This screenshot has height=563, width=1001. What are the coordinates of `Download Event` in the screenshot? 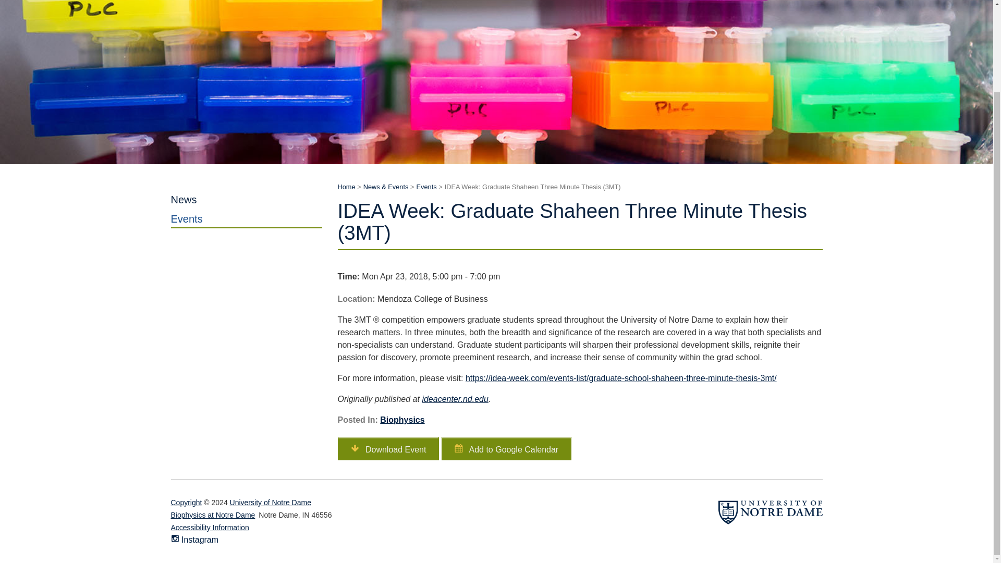 It's located at (388, 448).